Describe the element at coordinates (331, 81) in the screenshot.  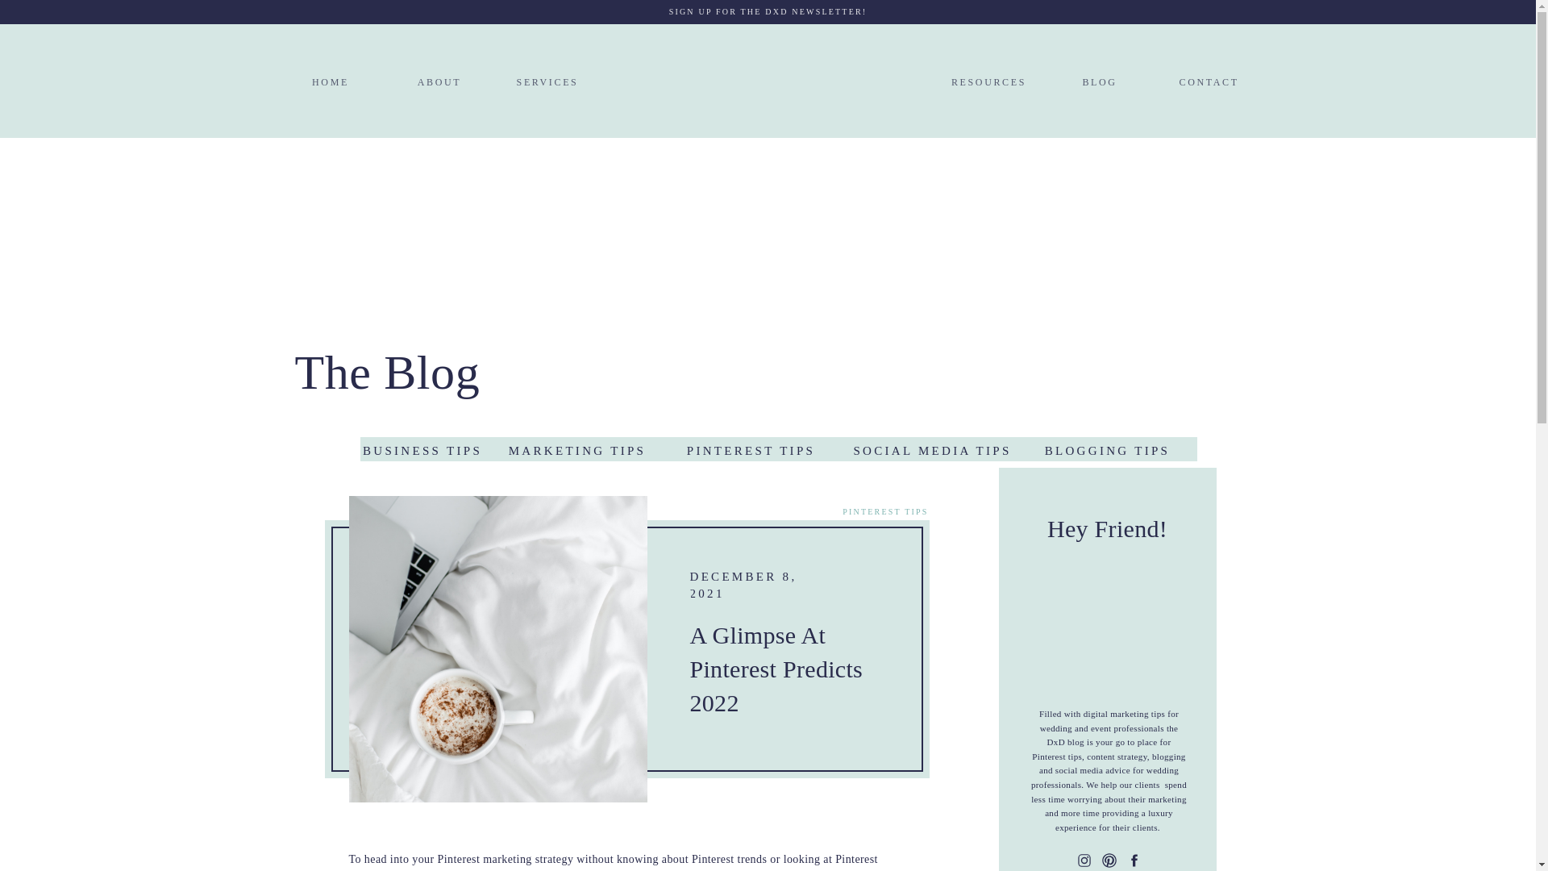
I see `HOME` at that location.